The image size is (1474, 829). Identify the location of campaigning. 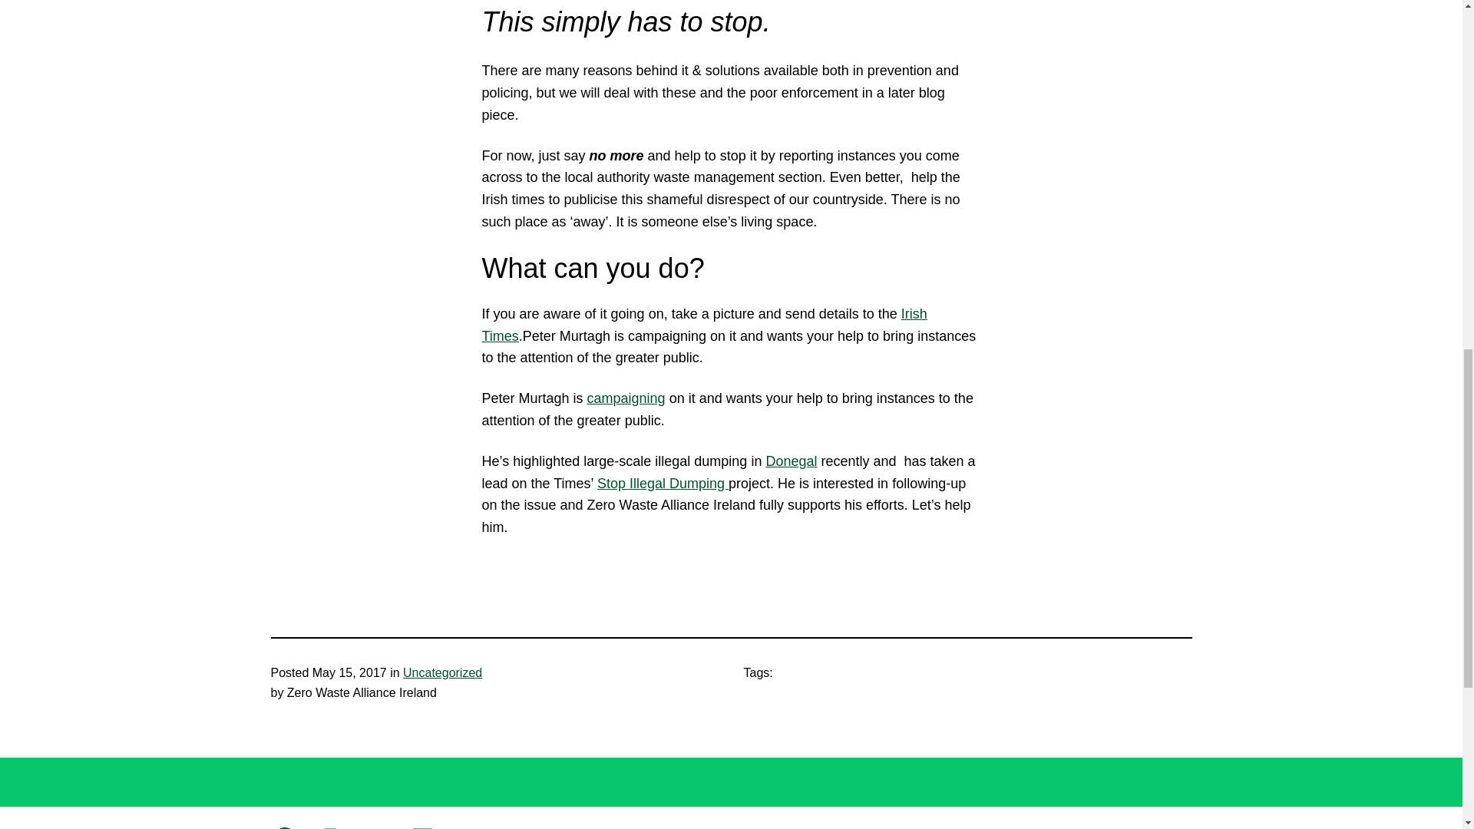
(626, 398).